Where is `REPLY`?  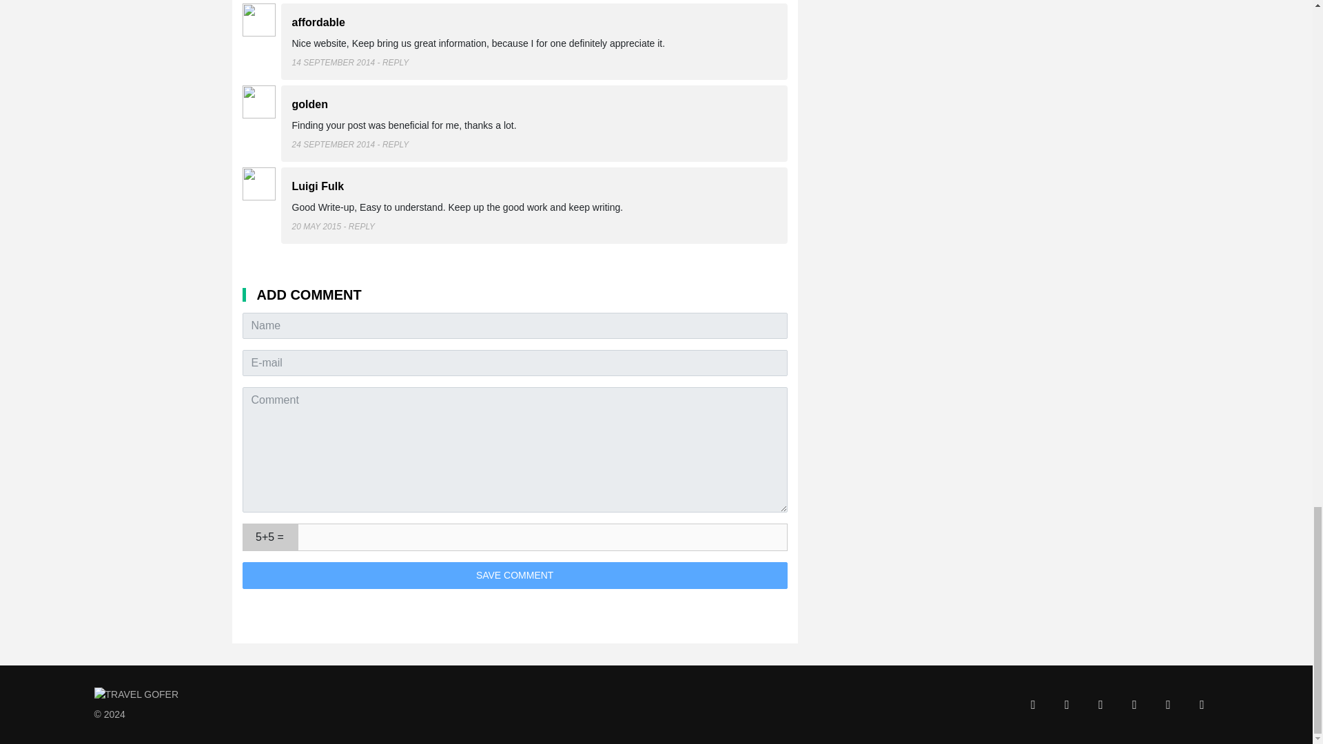 REPLY is located at coordinates (361, 225).